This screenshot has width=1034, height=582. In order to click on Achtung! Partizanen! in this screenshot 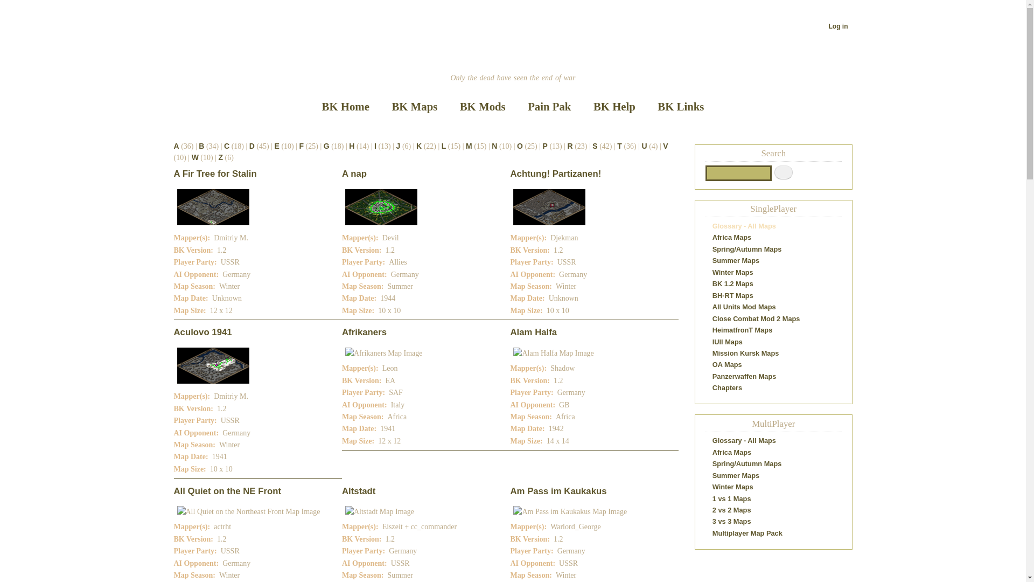, I will do `click(556, 174)`.